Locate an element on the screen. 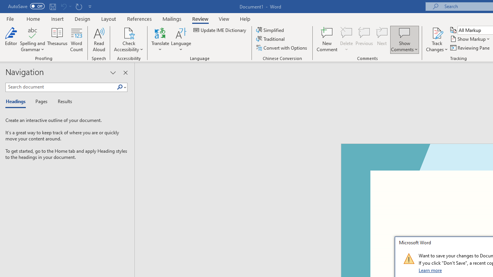 This screenshot has width=493, height=277. Insert is located at coordinates (58, 18).